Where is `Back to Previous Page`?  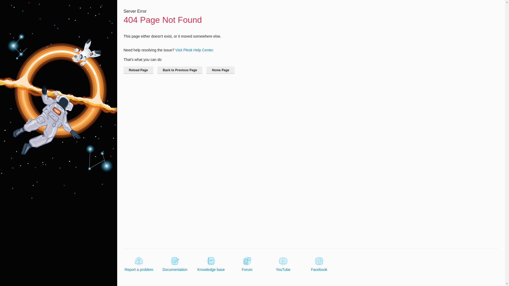 Back to Previous Page is located at coordinates (180, 70).